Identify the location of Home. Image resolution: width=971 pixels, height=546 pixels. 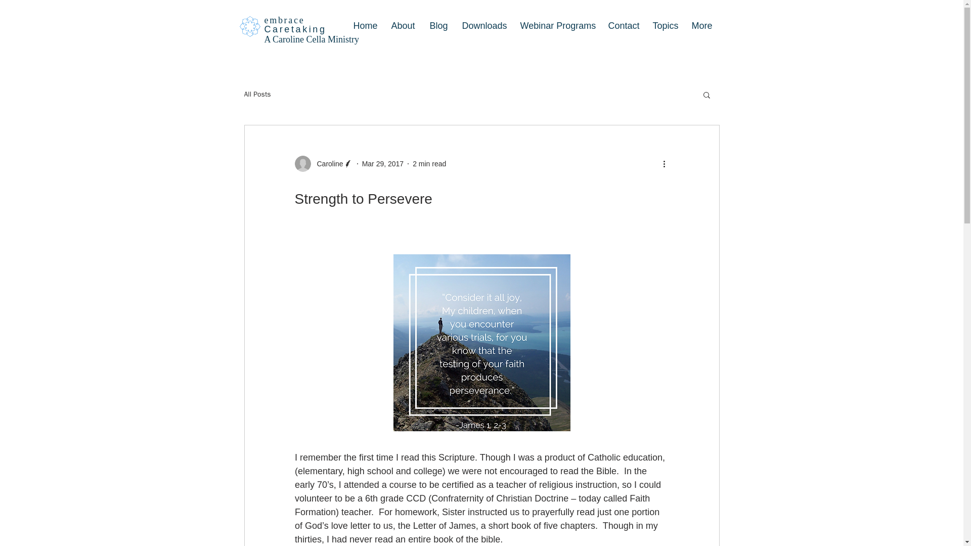
(364, 26).